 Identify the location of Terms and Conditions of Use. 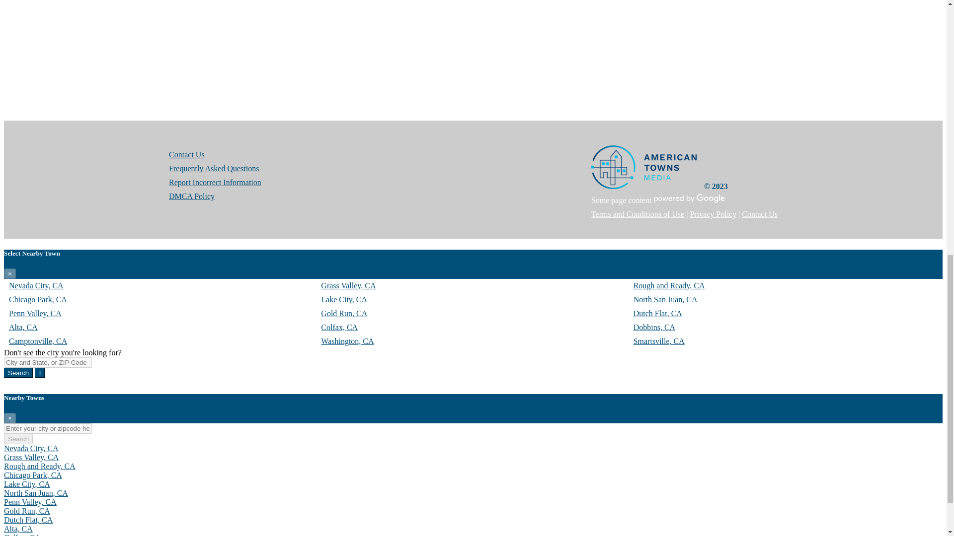
(637, 214).